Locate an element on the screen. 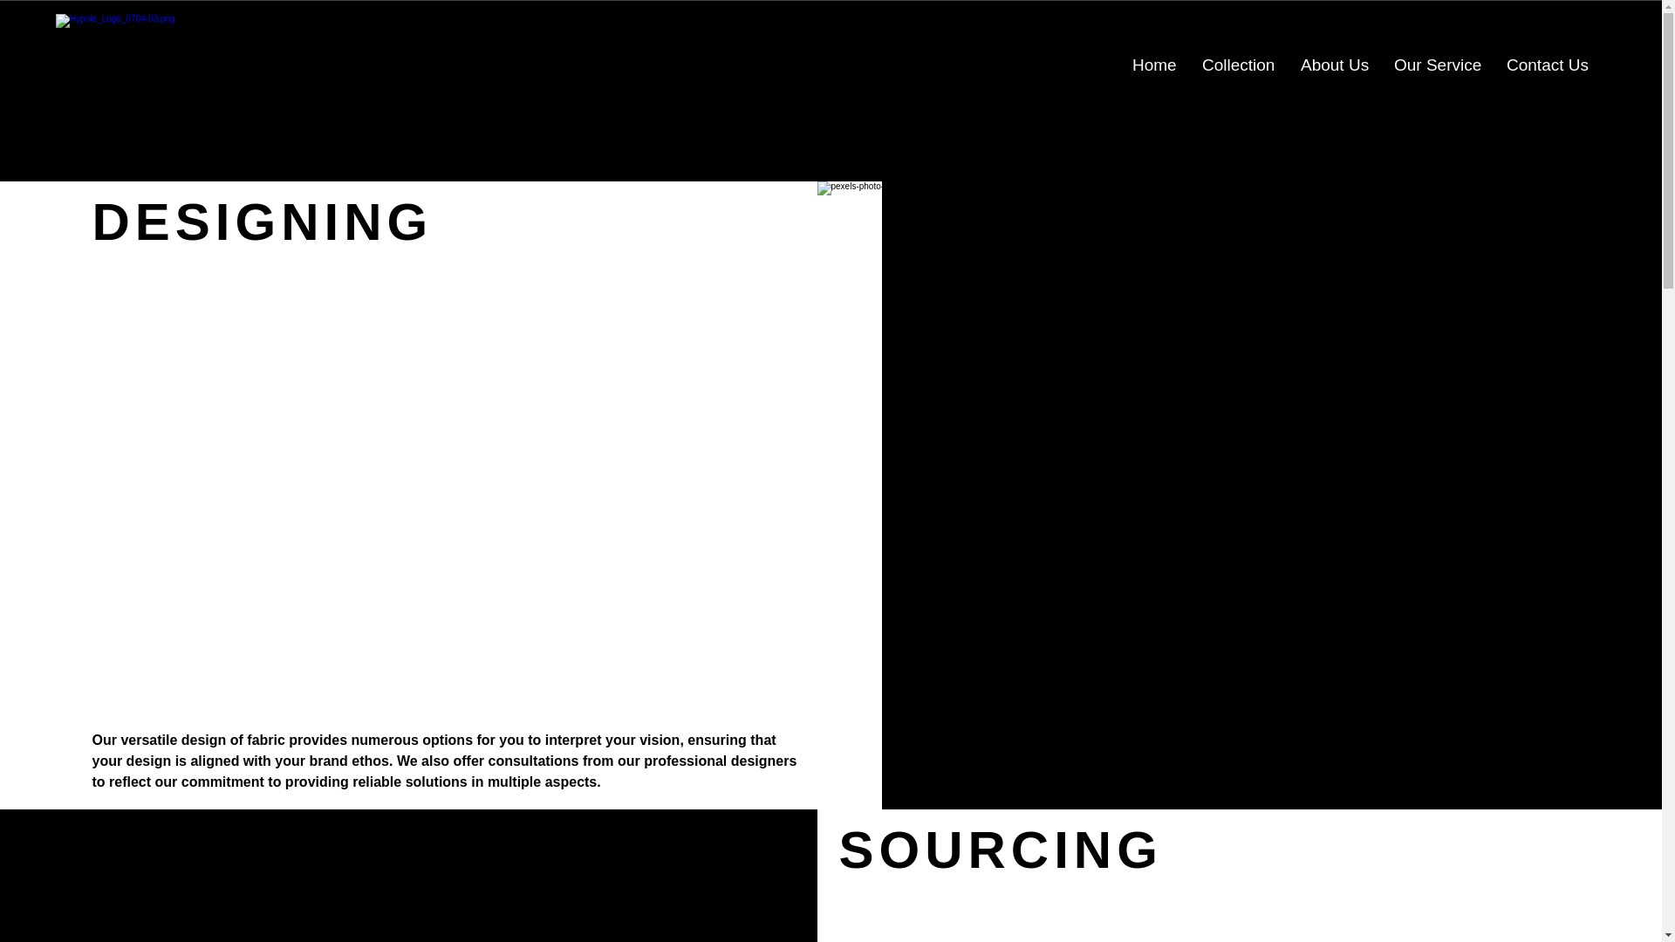 The image size is (1675, 942). Our Service is located at coordinates (1437, 65).